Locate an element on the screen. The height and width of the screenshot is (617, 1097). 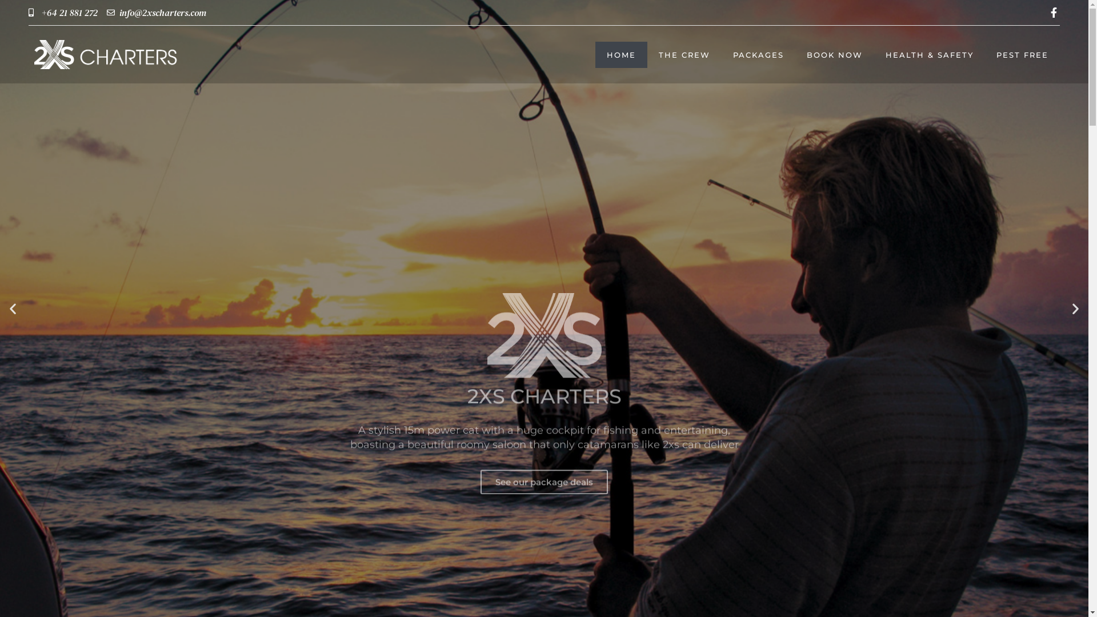
PACKAGES is located at coordinates (759, 55).